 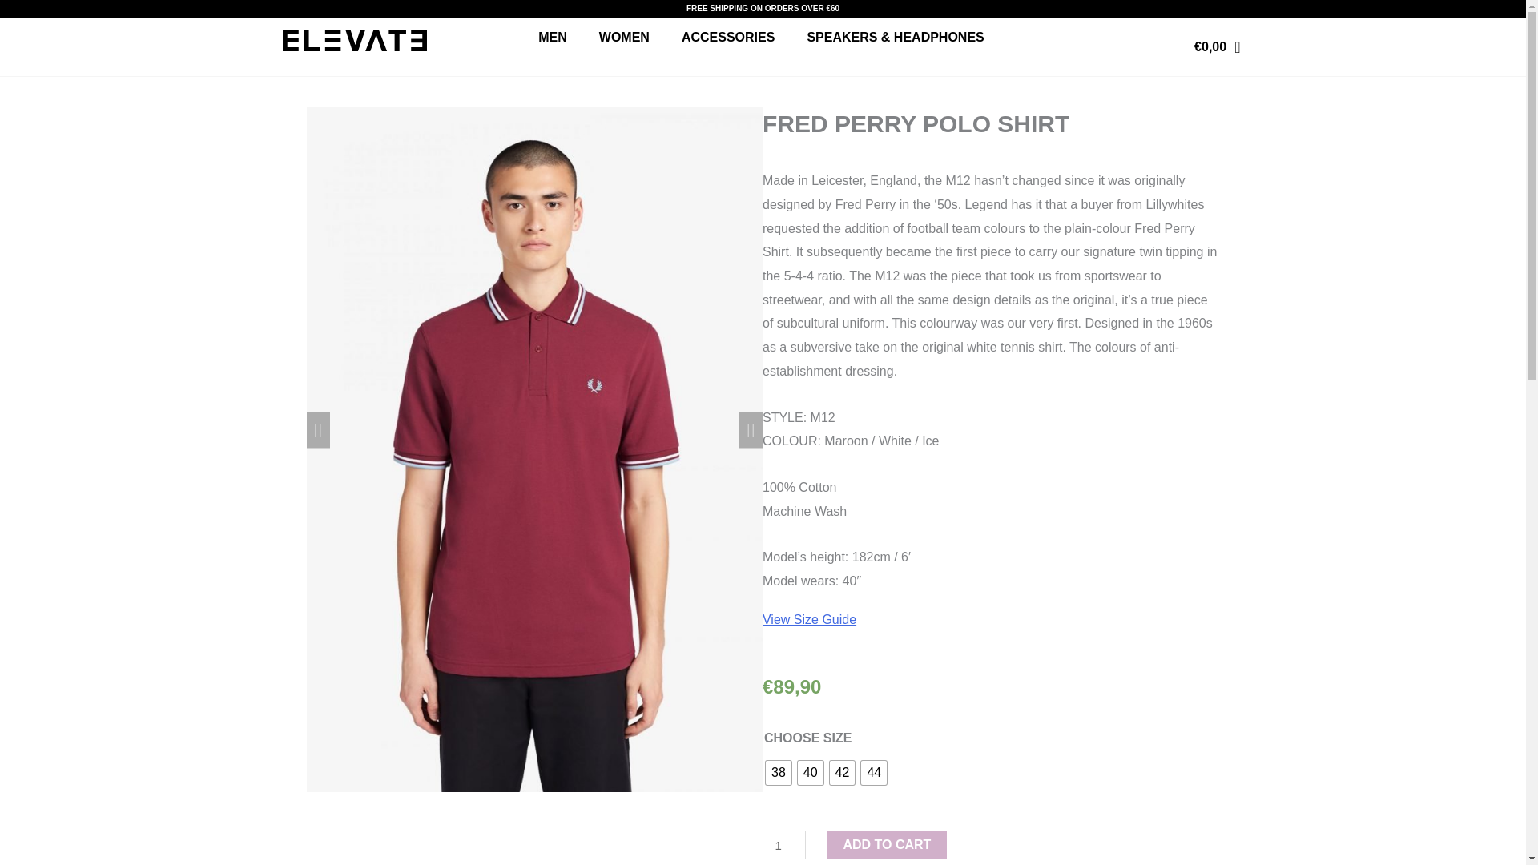 I want to click on 42, so click(x=843, y=772).